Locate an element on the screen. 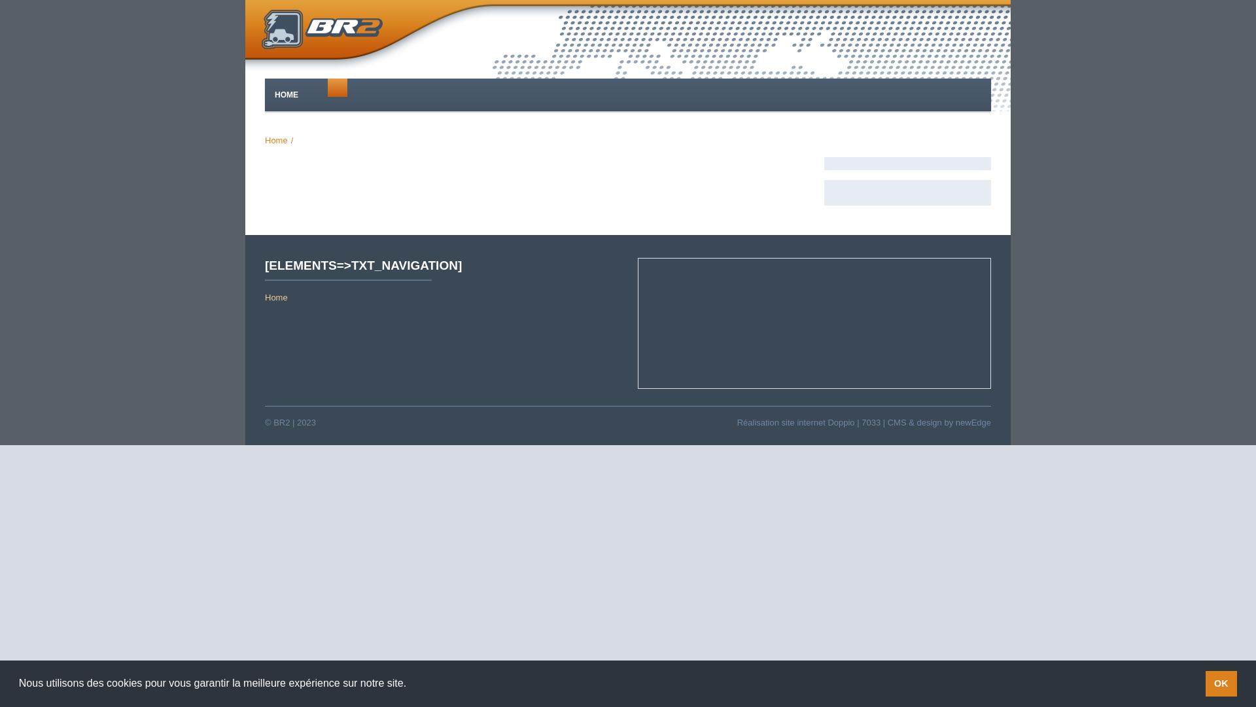  Home is located at coordinates (276, 140).